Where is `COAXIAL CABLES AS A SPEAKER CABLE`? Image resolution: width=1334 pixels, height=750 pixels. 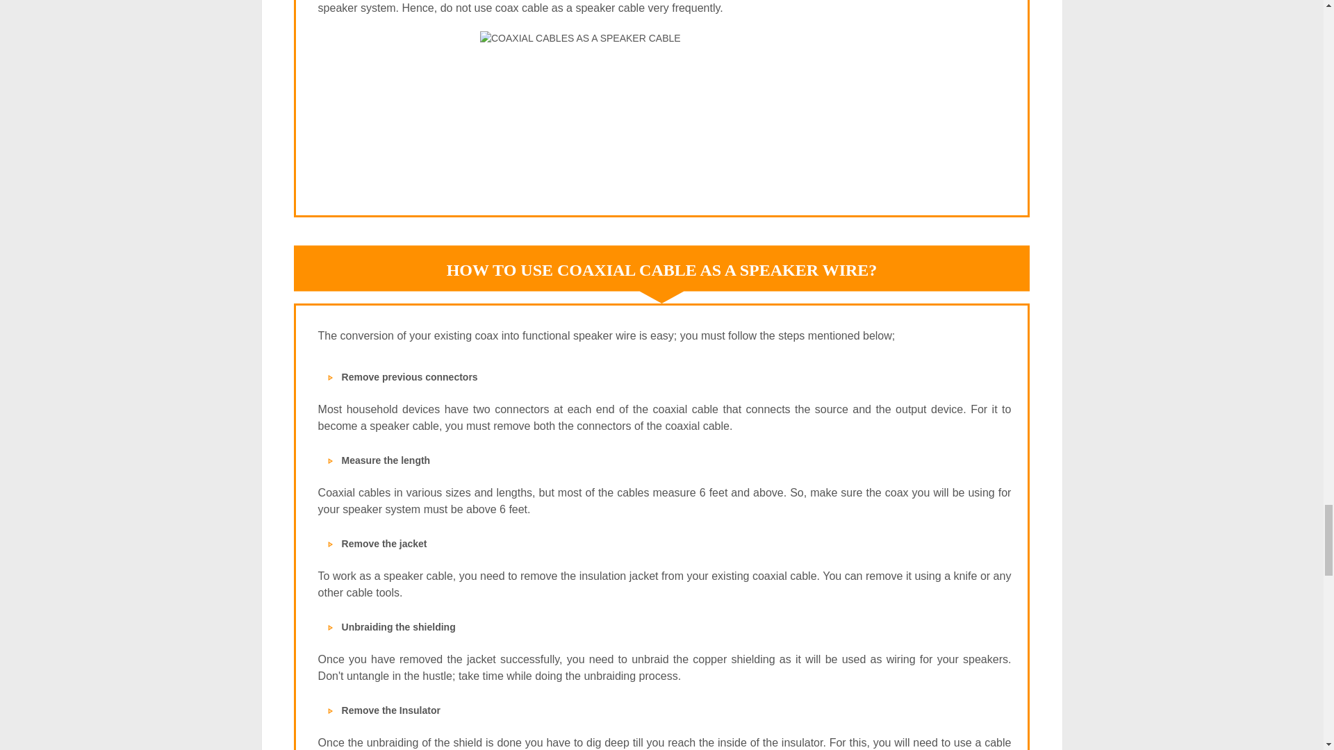
COAXIAL CABLES AS A SPEAKER CABLE is located at coordinates (664, 107).